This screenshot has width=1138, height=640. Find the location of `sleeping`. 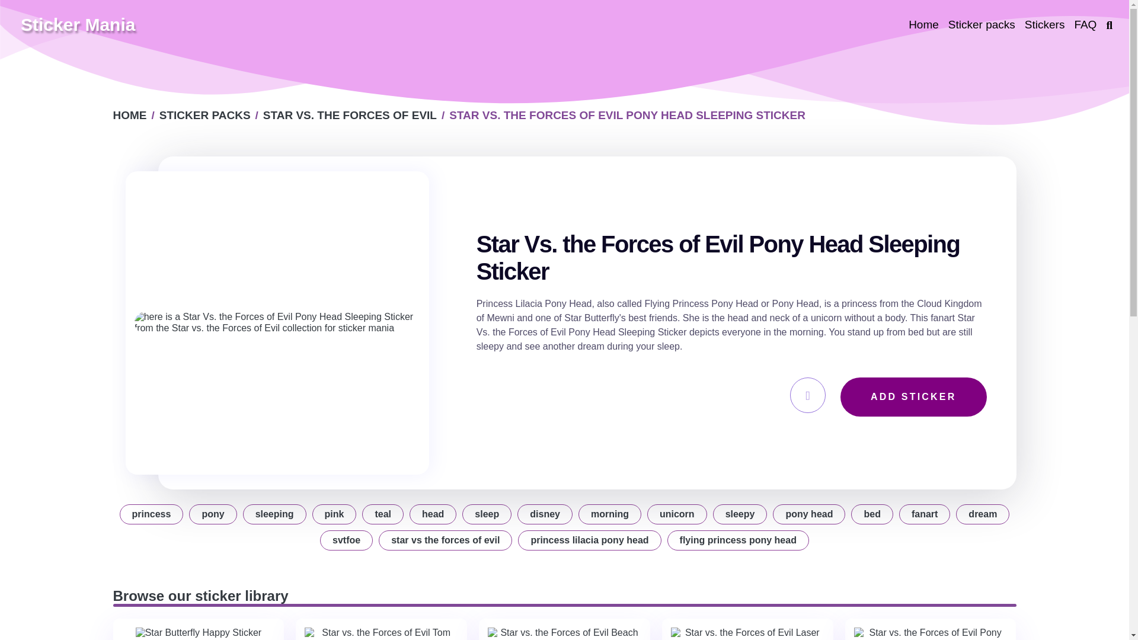

sleeping is located at coordinates (274, 514).